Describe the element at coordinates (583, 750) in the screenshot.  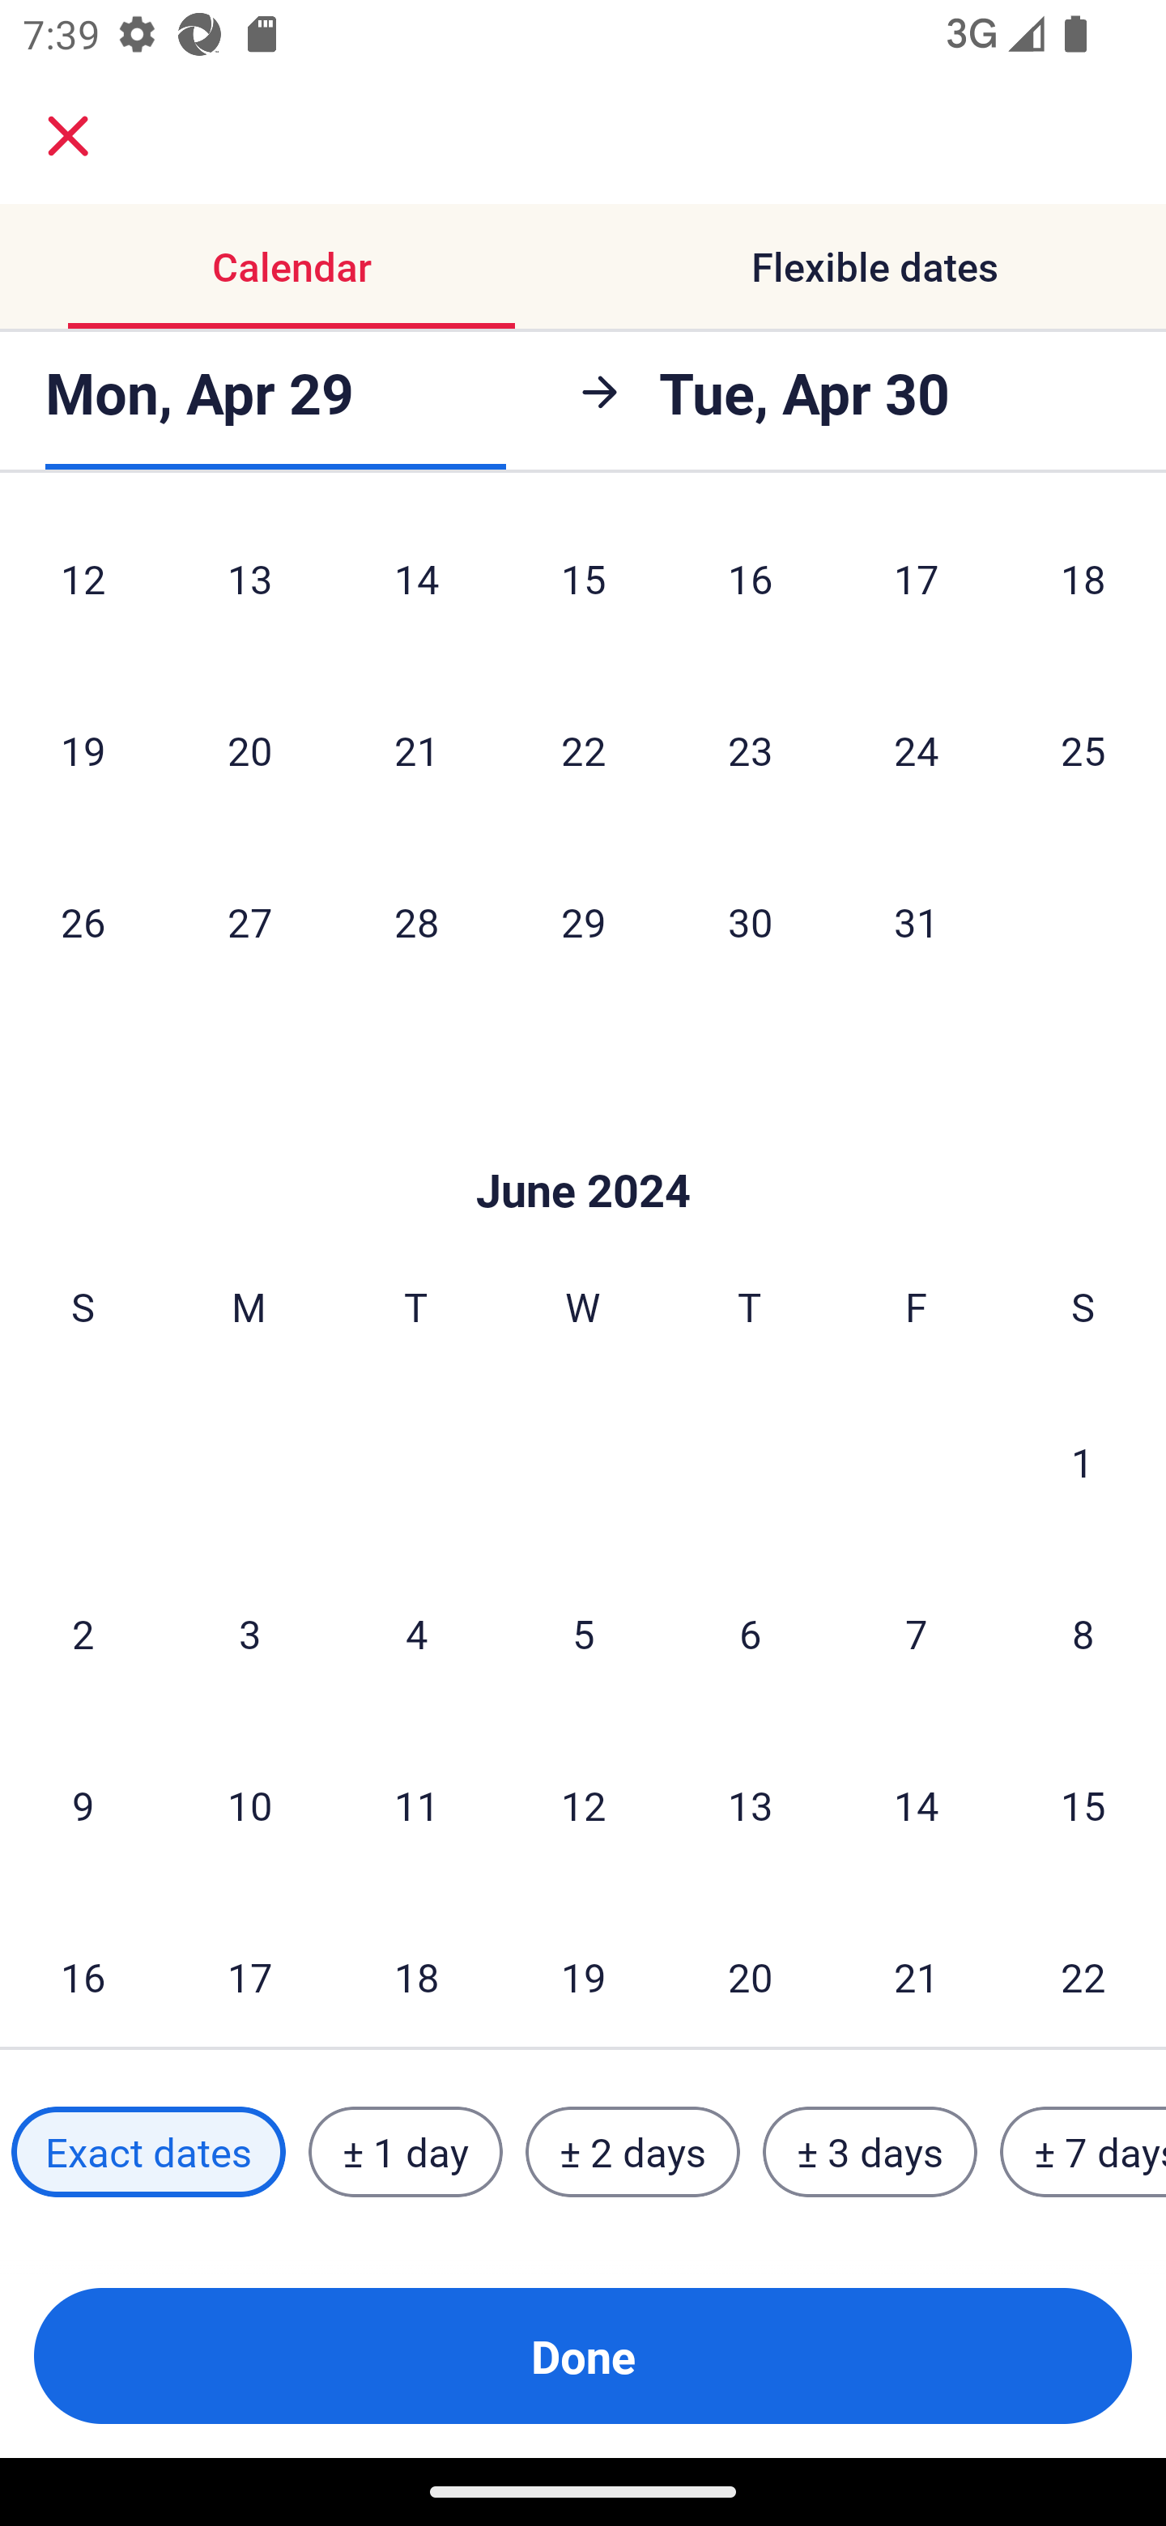
I see `22 Wednesday, May 22, 2024` at that location.